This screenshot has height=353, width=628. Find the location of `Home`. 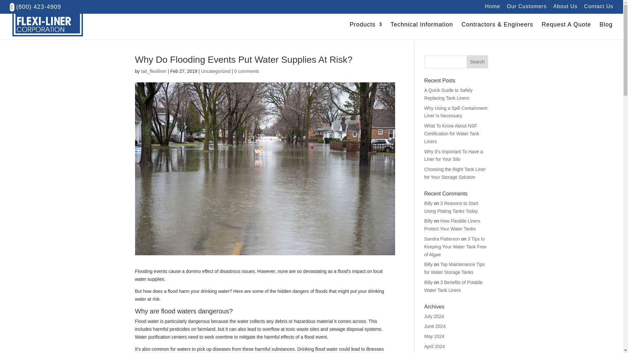

Home is located at coordinates (493, 8).